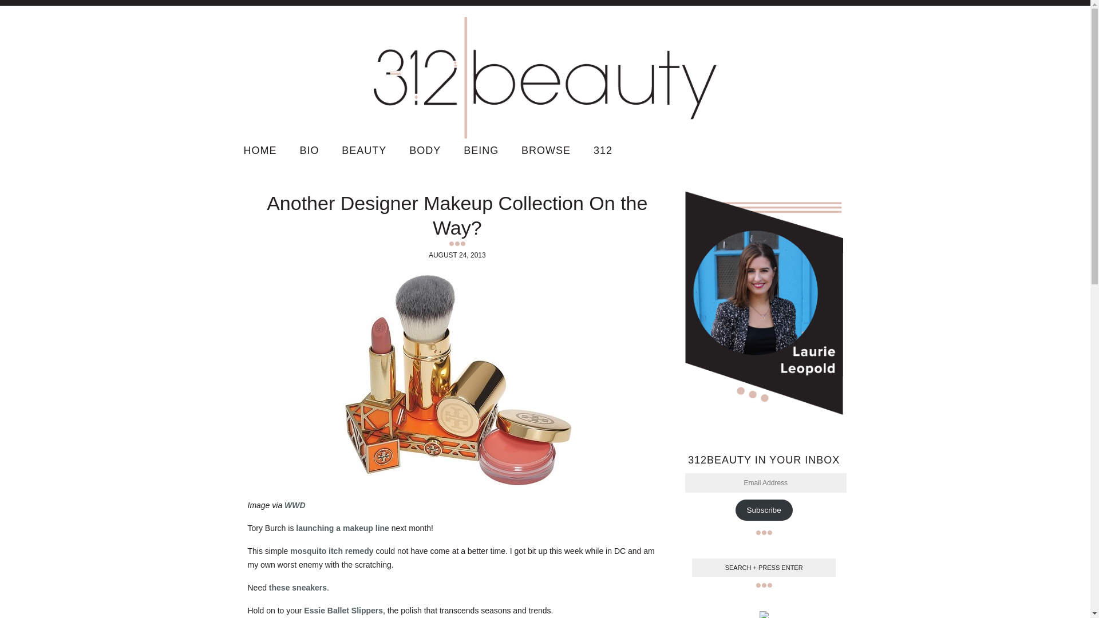 Image resolution: width=1099 pixels, height=618 pixels. I want to click on Subscribe, so click(764, 510).